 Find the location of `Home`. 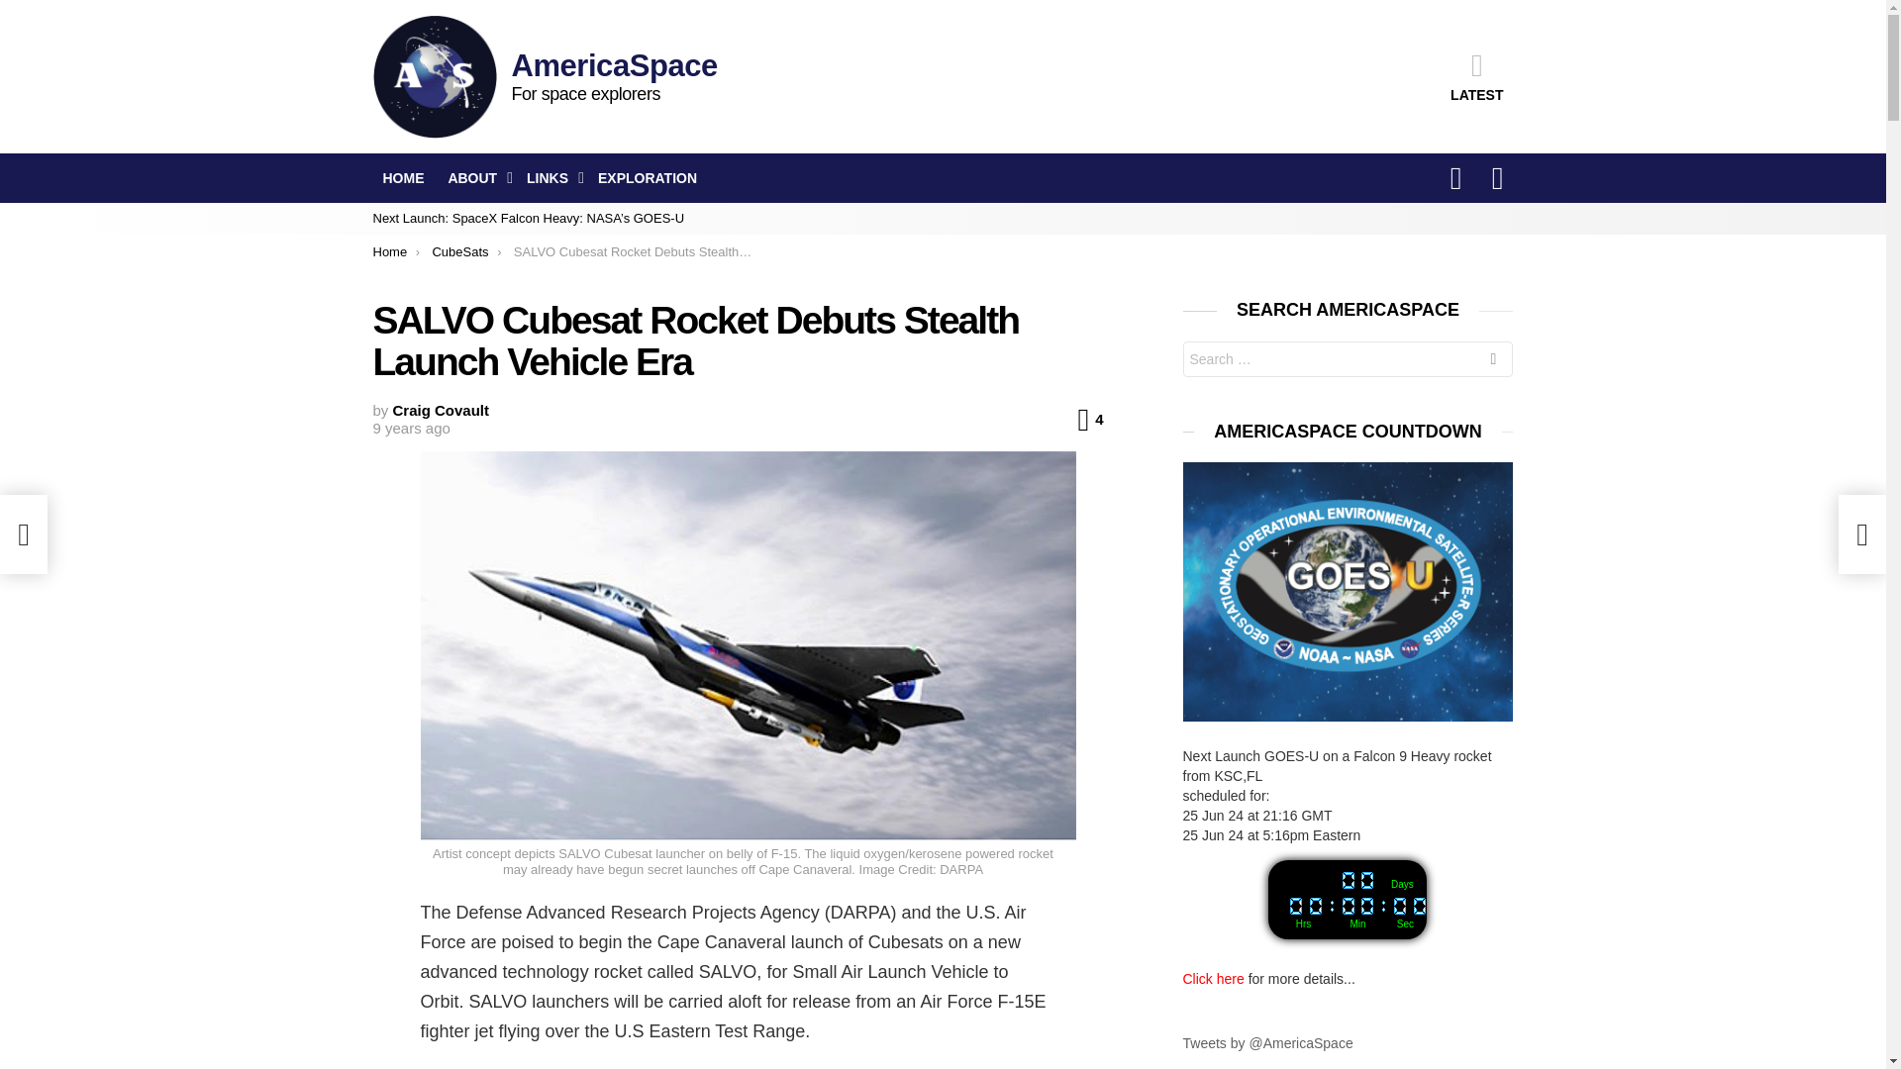

Home is located at coordinates (389, 251).